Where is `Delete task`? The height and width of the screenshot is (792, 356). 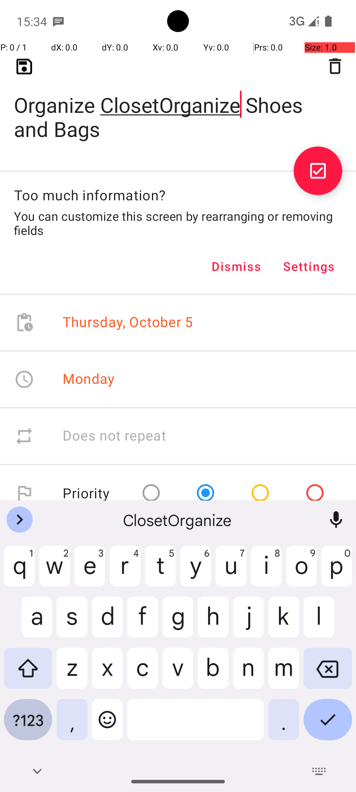
Delete task is located at coordinates (335, 66).